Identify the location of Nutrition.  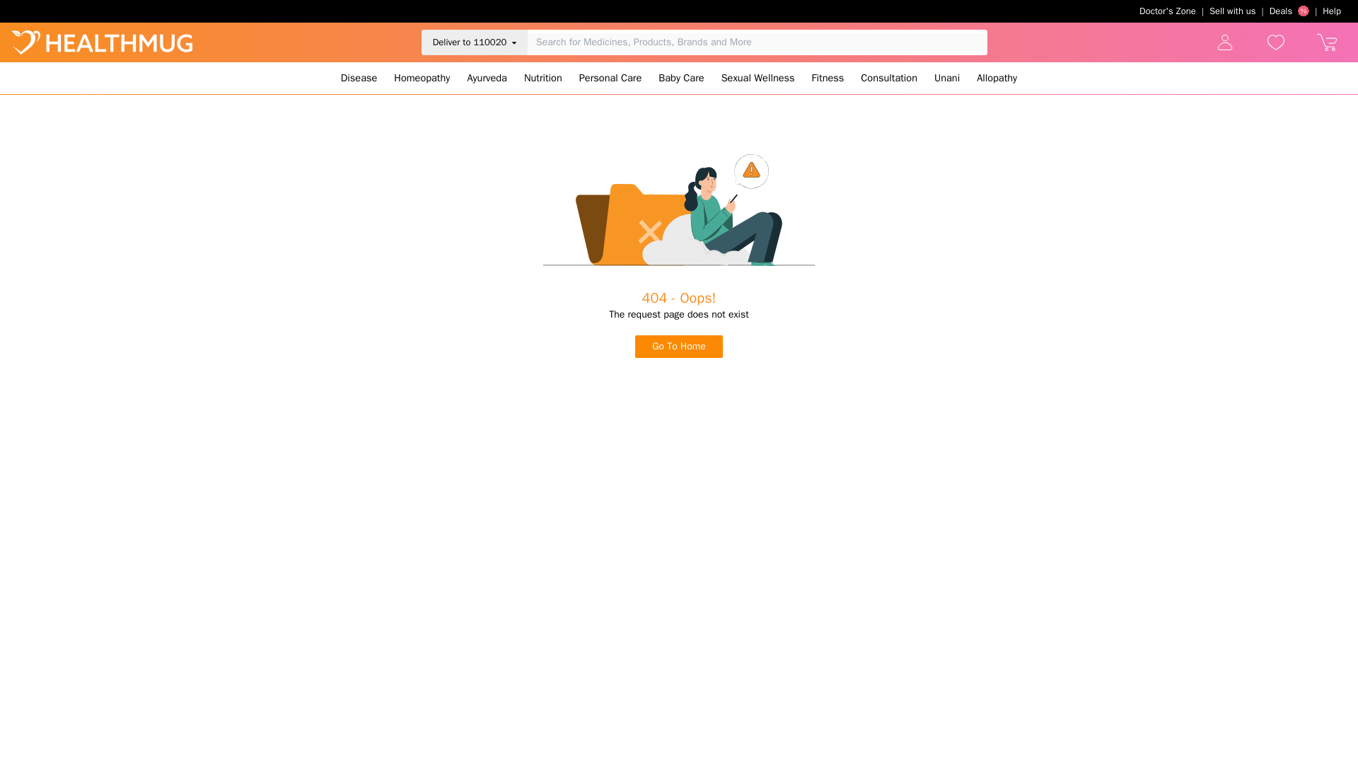
(543, 78).